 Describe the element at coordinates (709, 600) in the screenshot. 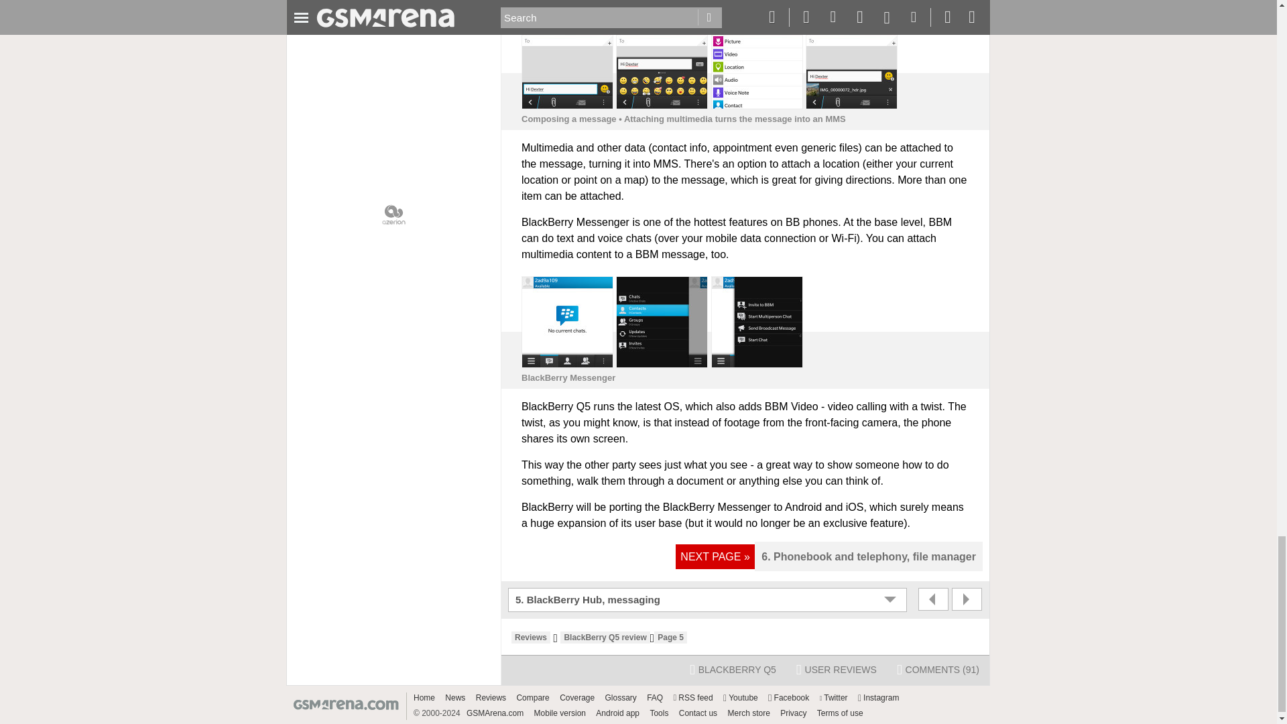

I see `5. BlackBerry Hub, messaging` at that location.